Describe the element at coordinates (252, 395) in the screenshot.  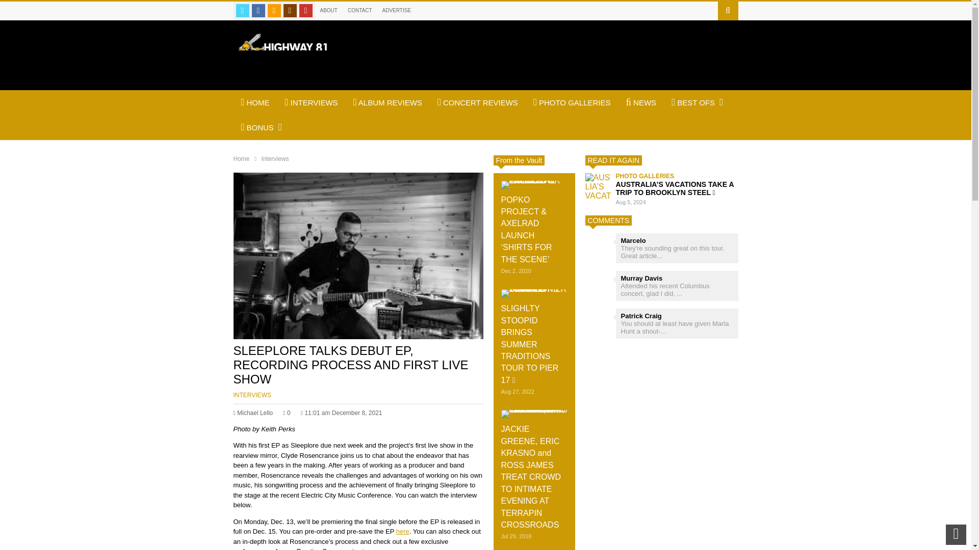
I see `INTERVIEWS` at that location.